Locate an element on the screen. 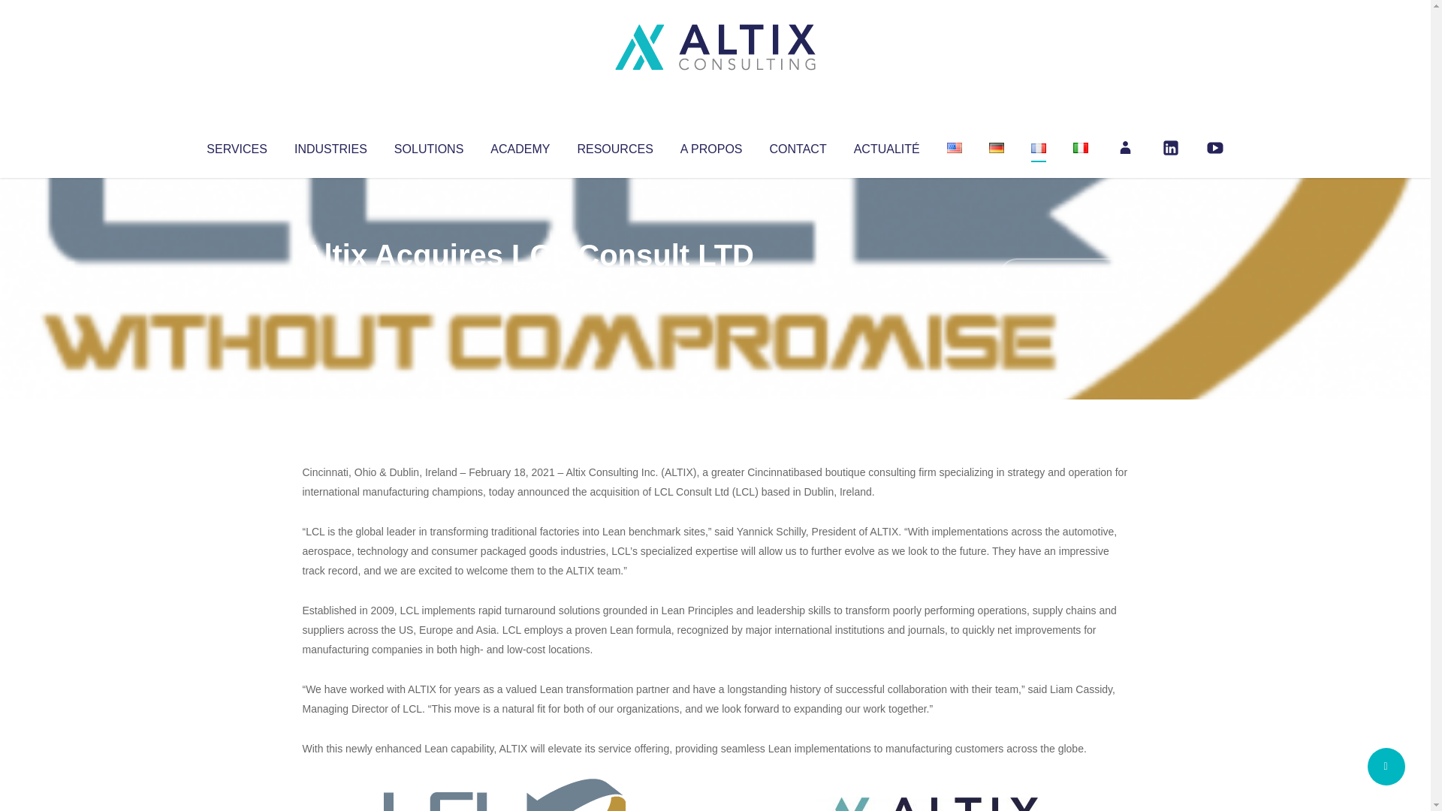 This screenshot has width=1442, height=811. SERVICES is located at coordinates (236, 146).